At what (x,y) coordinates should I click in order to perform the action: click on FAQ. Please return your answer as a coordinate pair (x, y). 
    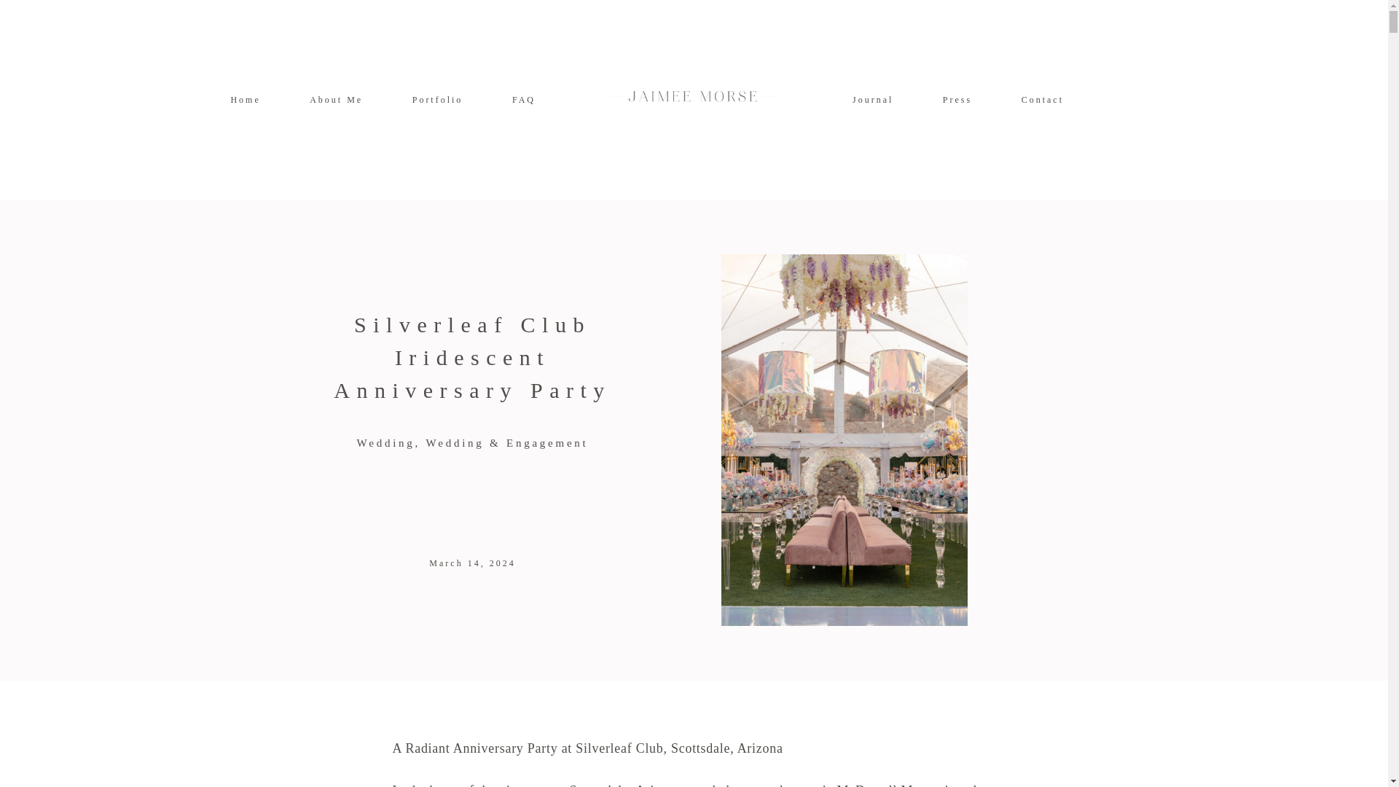
    Looking at the image, I should click on (523, 99).